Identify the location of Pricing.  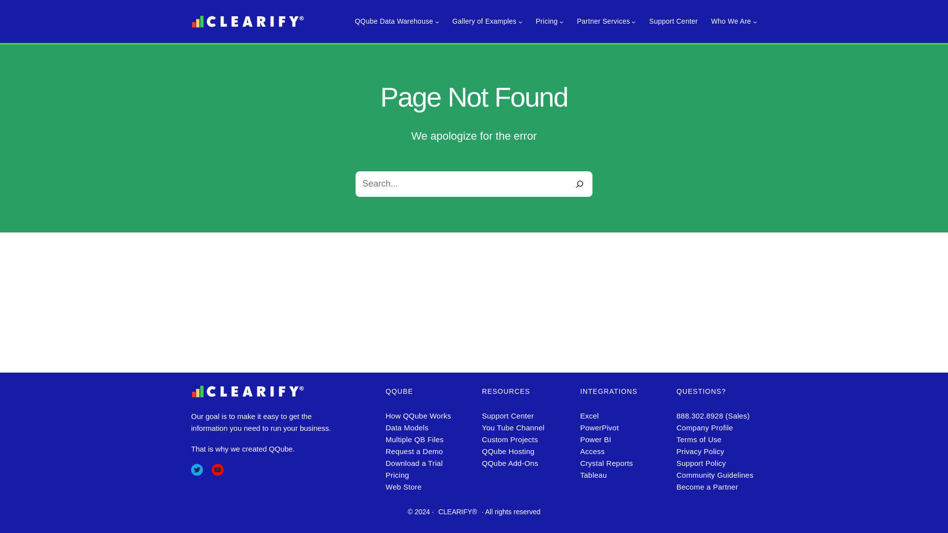
(547, 21).